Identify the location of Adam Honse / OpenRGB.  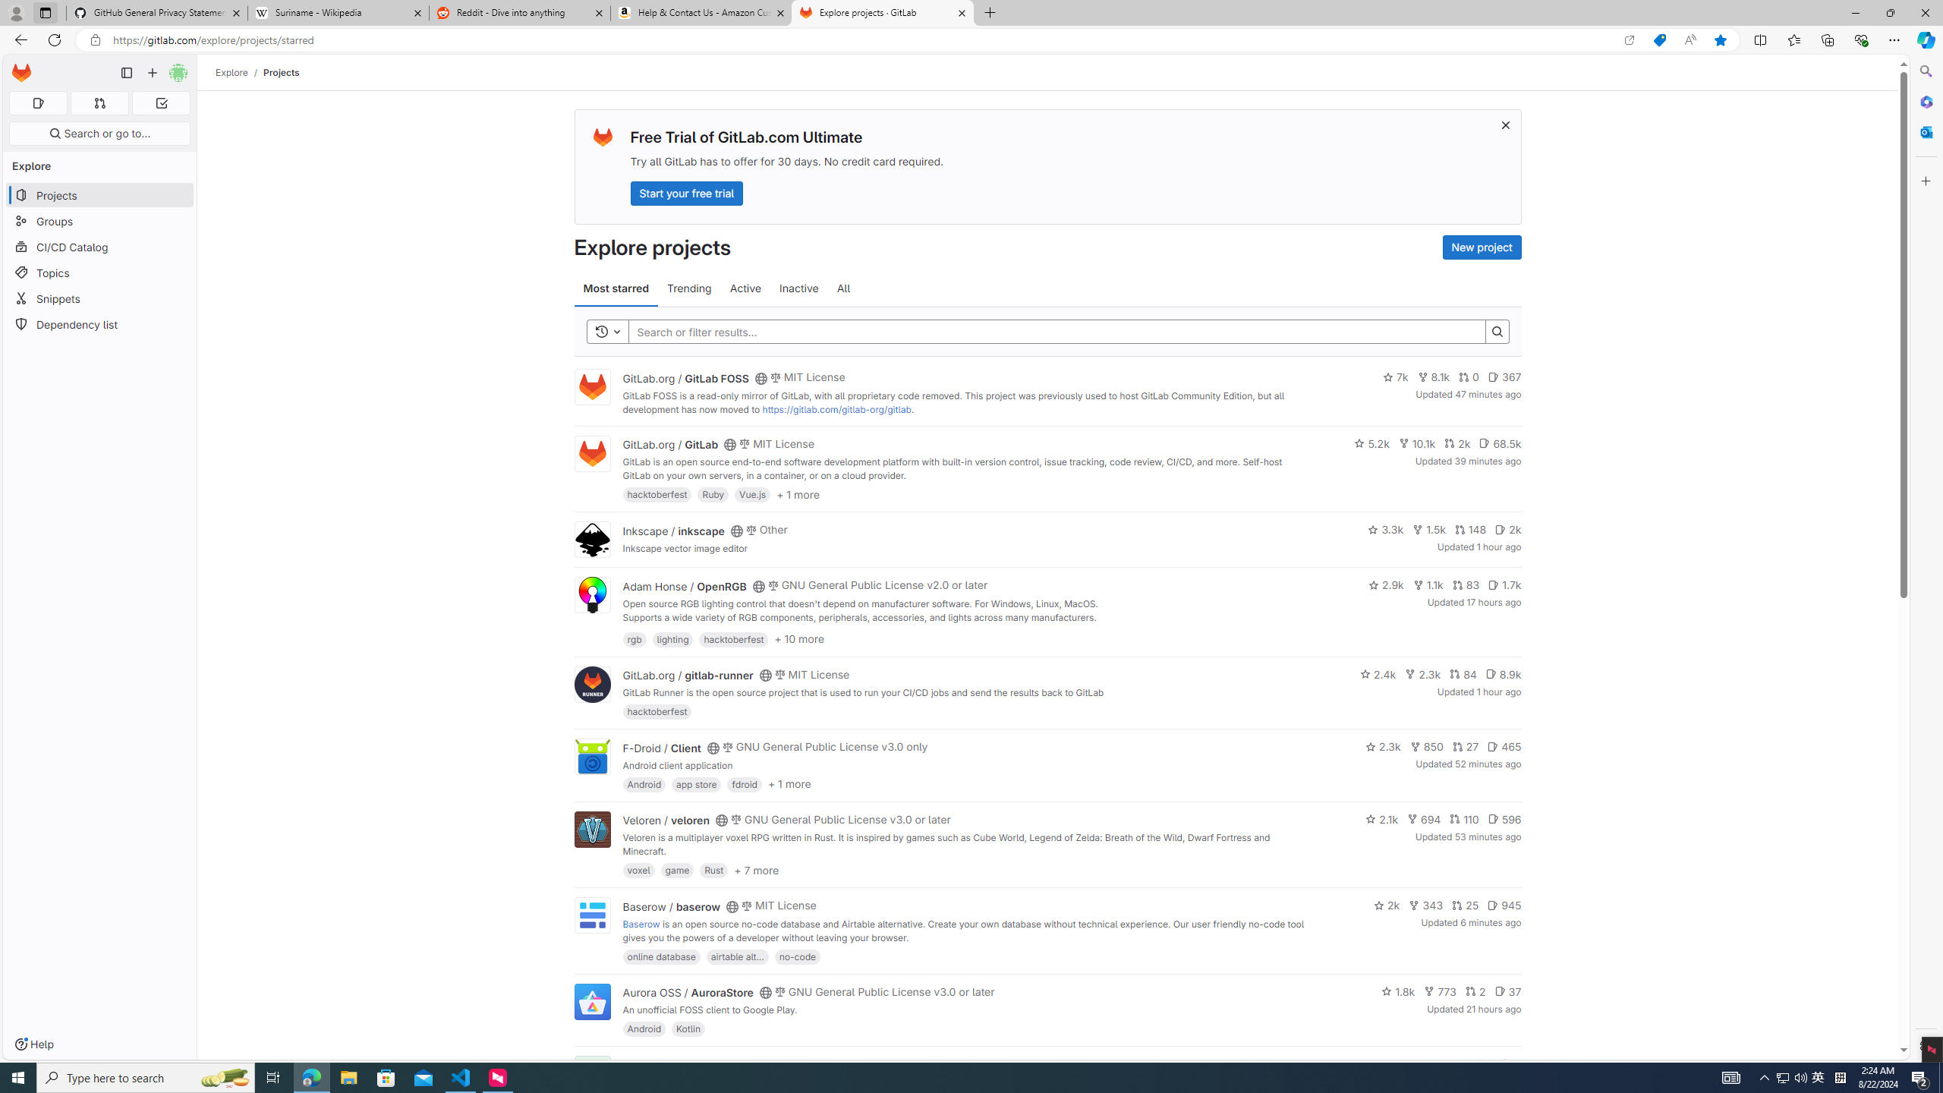
(684, 586).